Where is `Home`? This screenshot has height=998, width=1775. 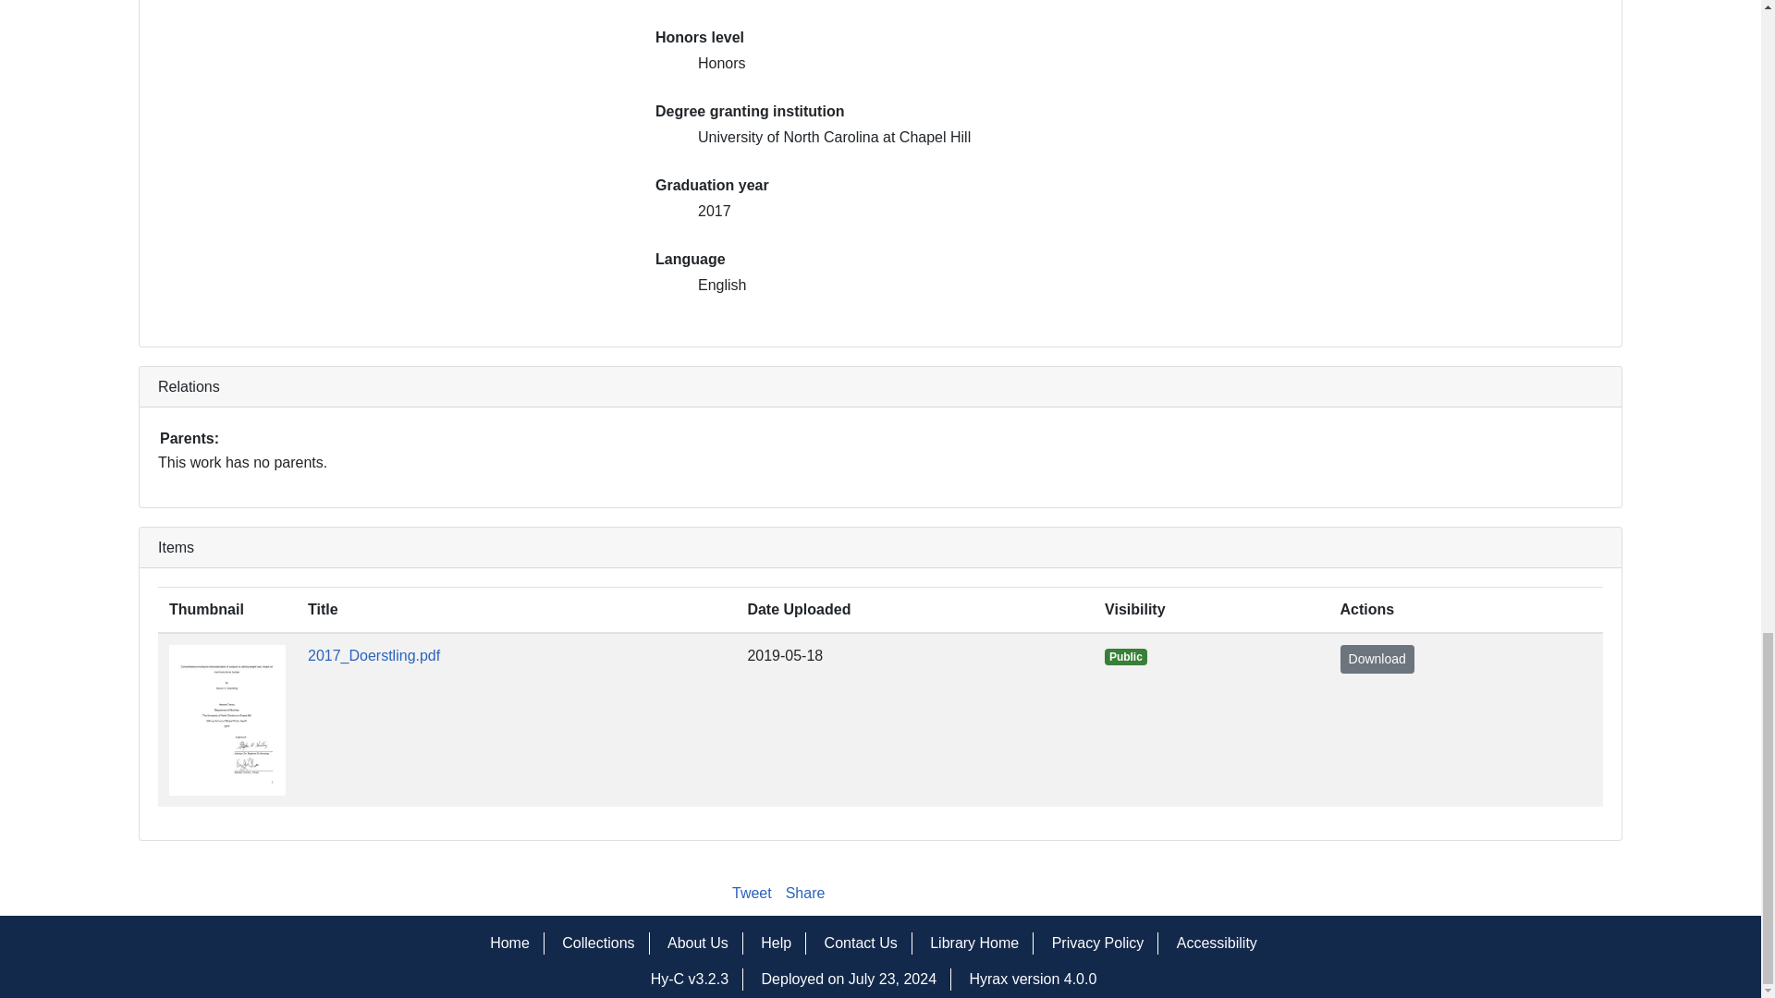
Home is located at coordinates (508, 943).